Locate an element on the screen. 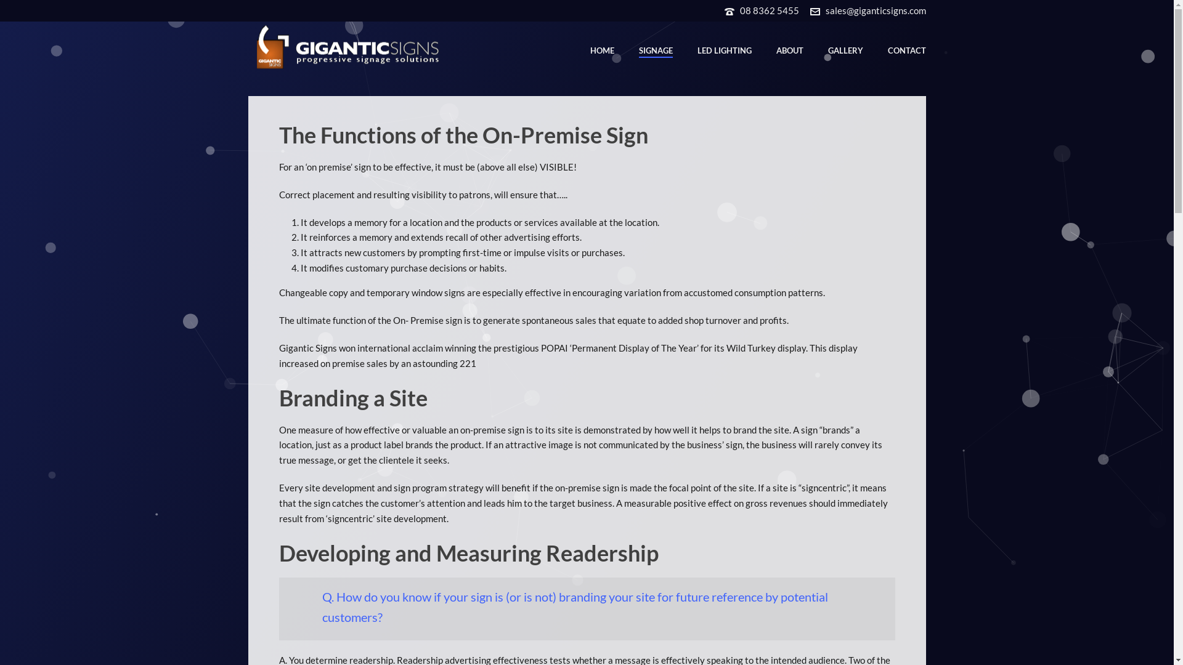 The height and width of the screenshot is (665, 1183). GALLERY is located at coordinates (845, 50).